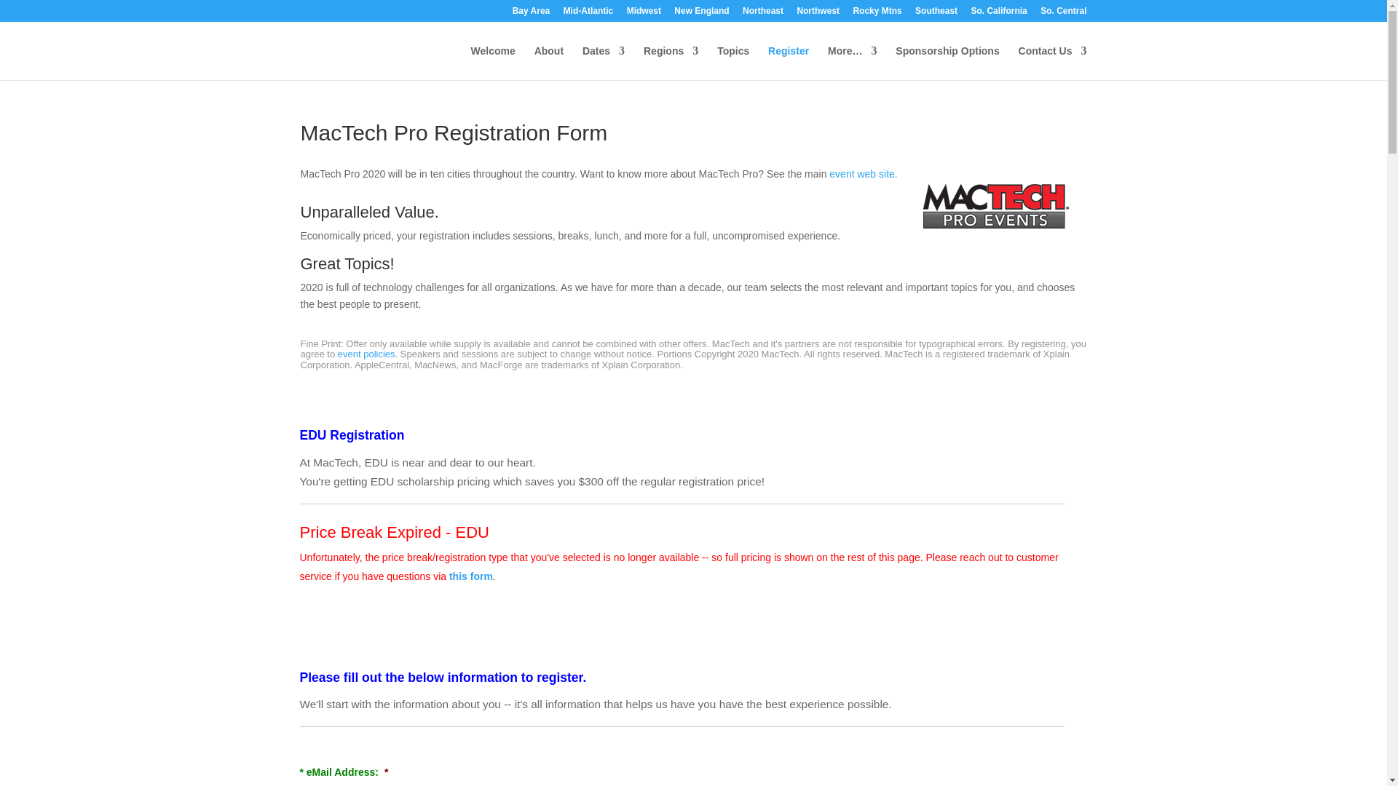 Image resolution: width=1398 pixels, height=786 pixels. I want to click on Southeast, so click(936, 14).